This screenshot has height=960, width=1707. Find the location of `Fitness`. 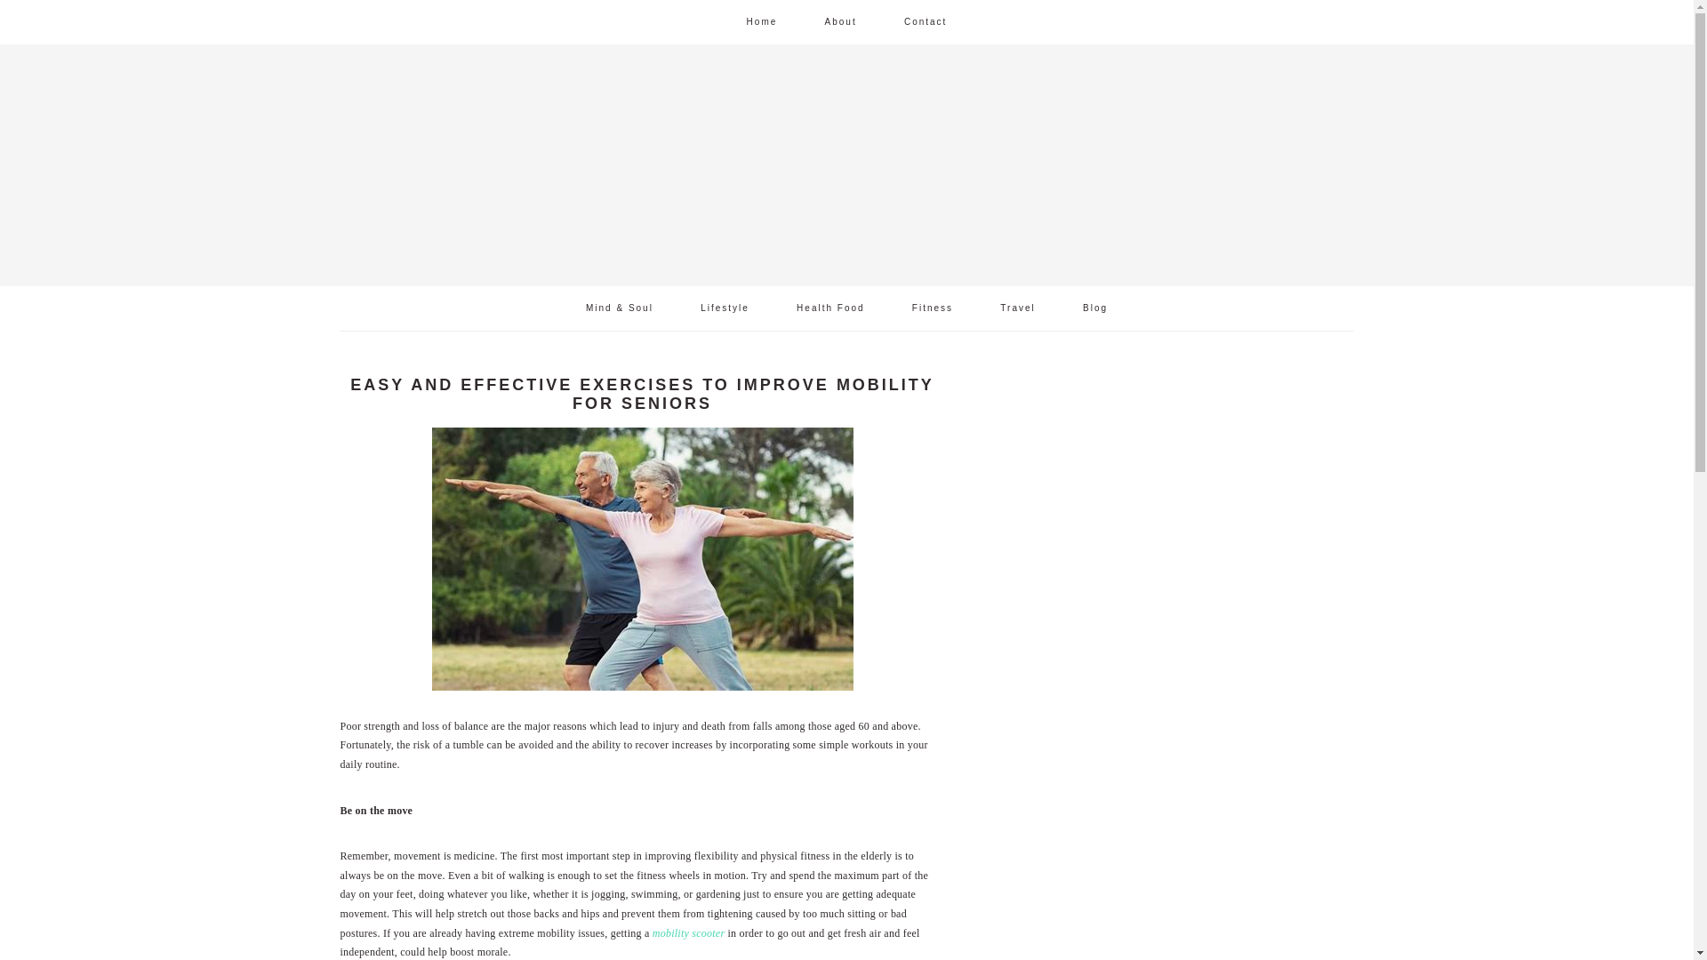

Fitness is located at coordinates (932, 308).